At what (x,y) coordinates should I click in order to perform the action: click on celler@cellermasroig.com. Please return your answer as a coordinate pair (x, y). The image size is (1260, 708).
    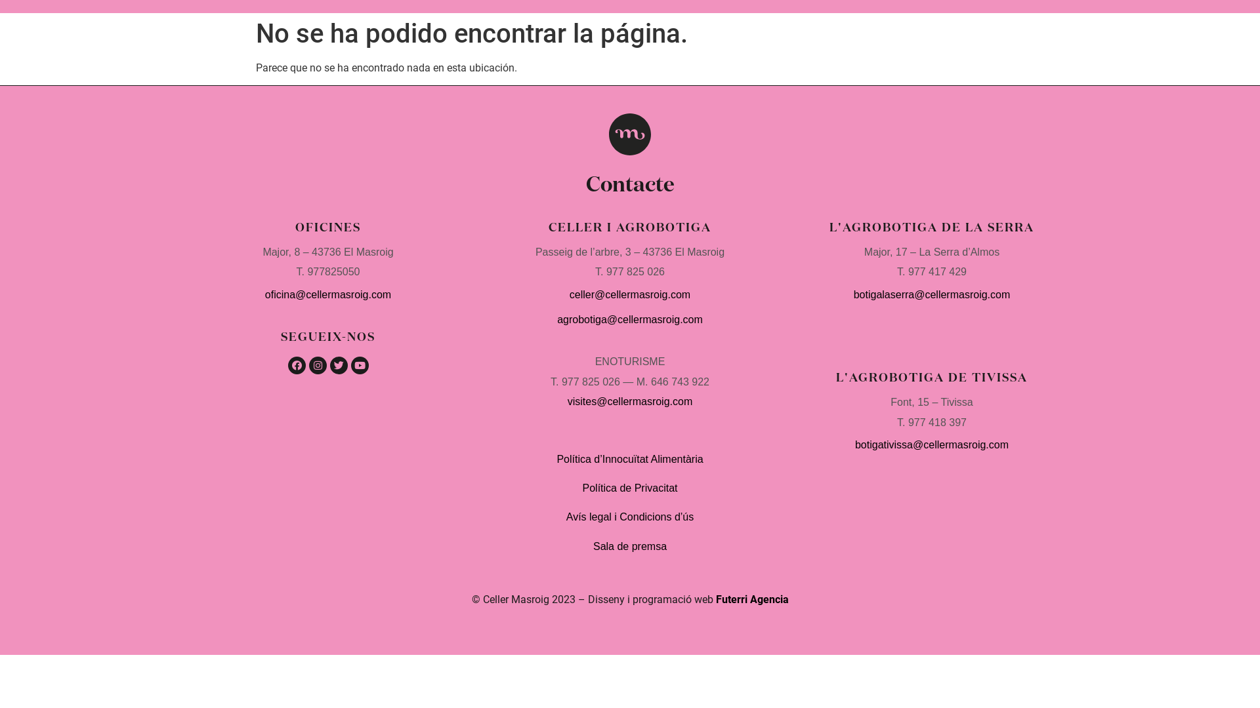
    Looking at the image, I should click on (630, 295).